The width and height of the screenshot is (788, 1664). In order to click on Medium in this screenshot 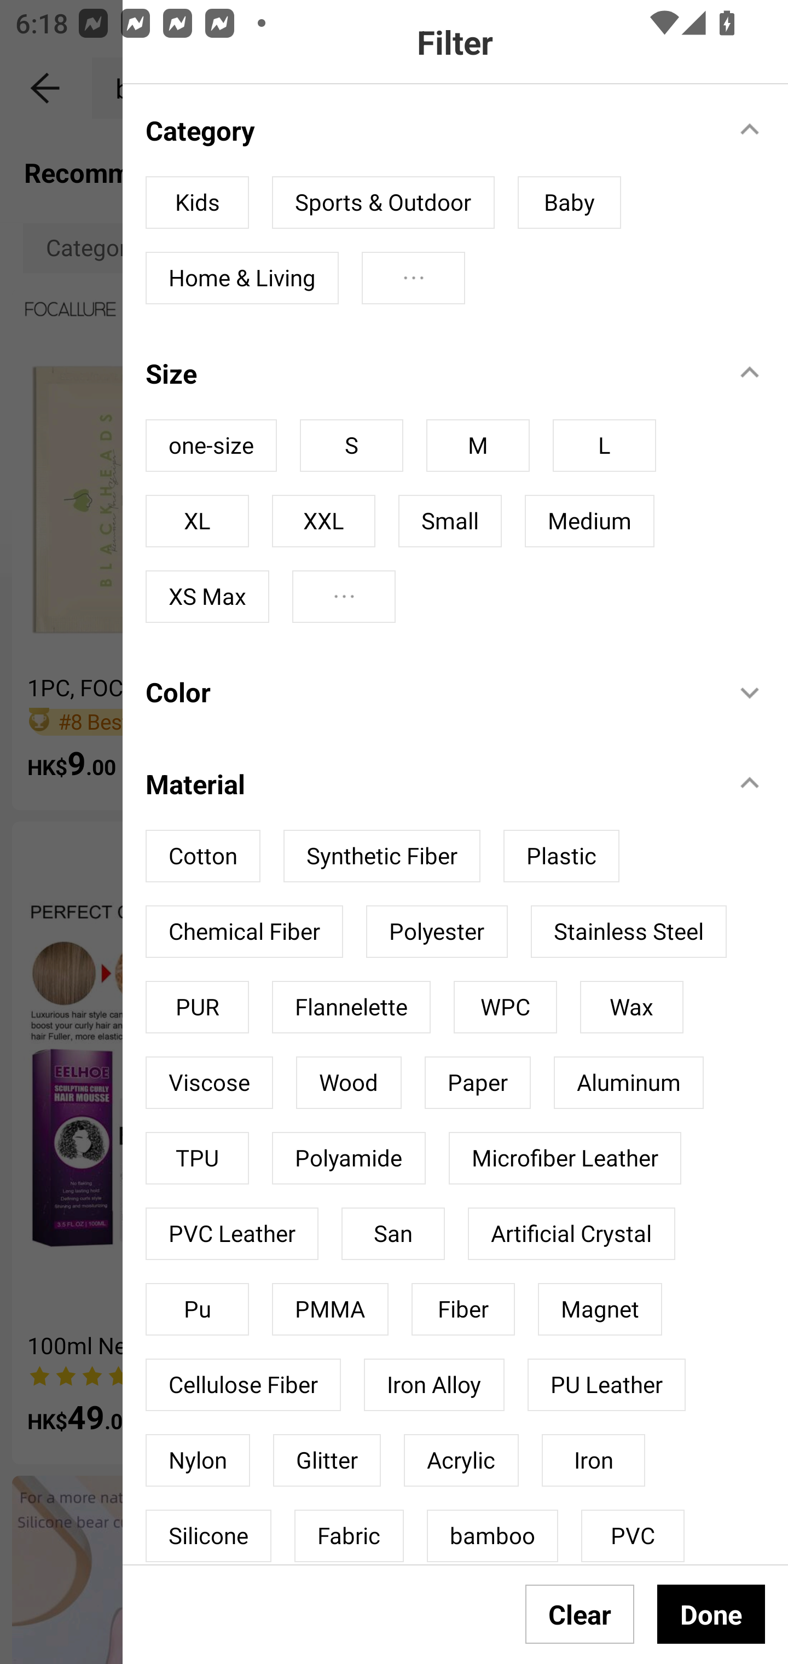, I will do `click(590, 521)`.